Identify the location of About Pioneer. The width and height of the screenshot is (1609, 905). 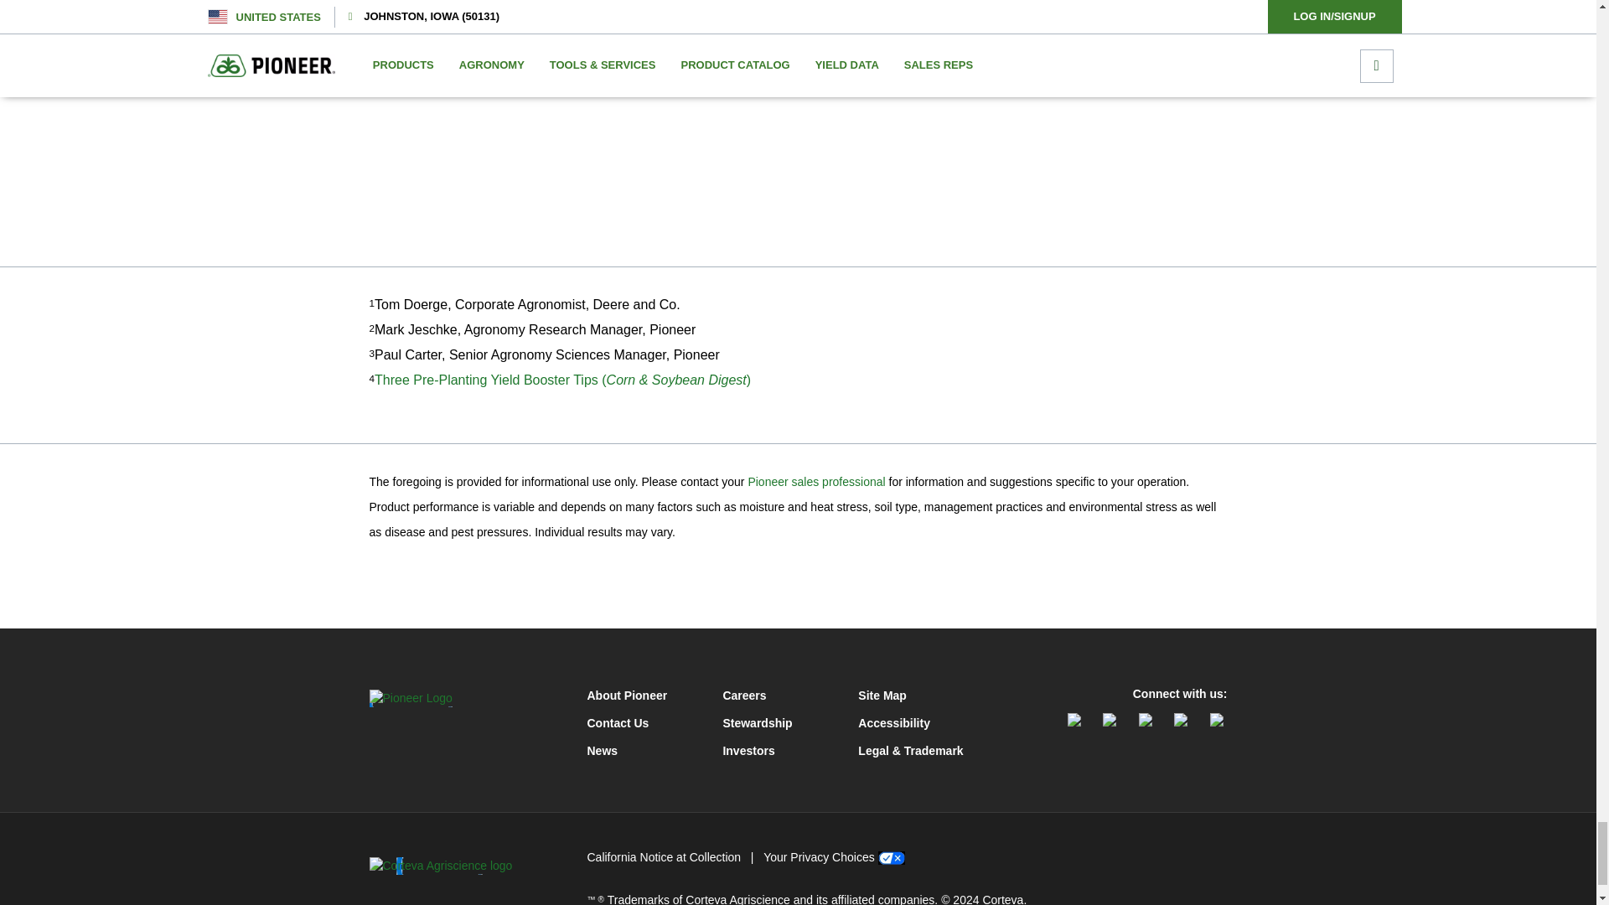
(644, 696).